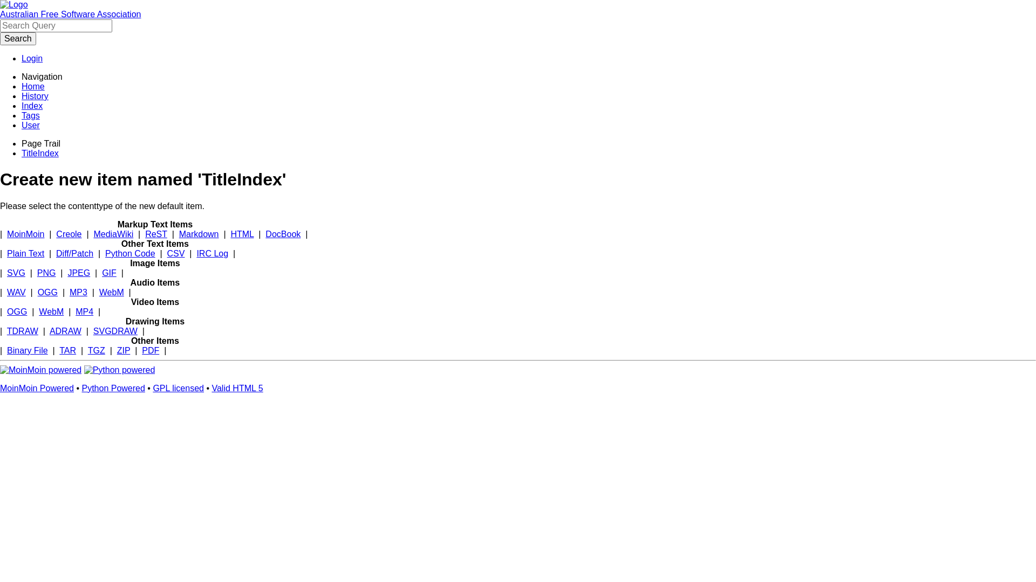  What do you see at coordinates (51, 311) in the screenshot?
I see `WebM` at bounding box center [51, 311].